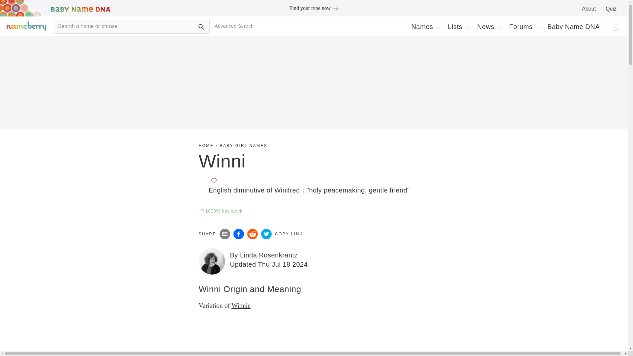  What do you see at coordinates (314, 8) in the screenshot?
I see `Chevron - Down` at bounding box center [314, 8].